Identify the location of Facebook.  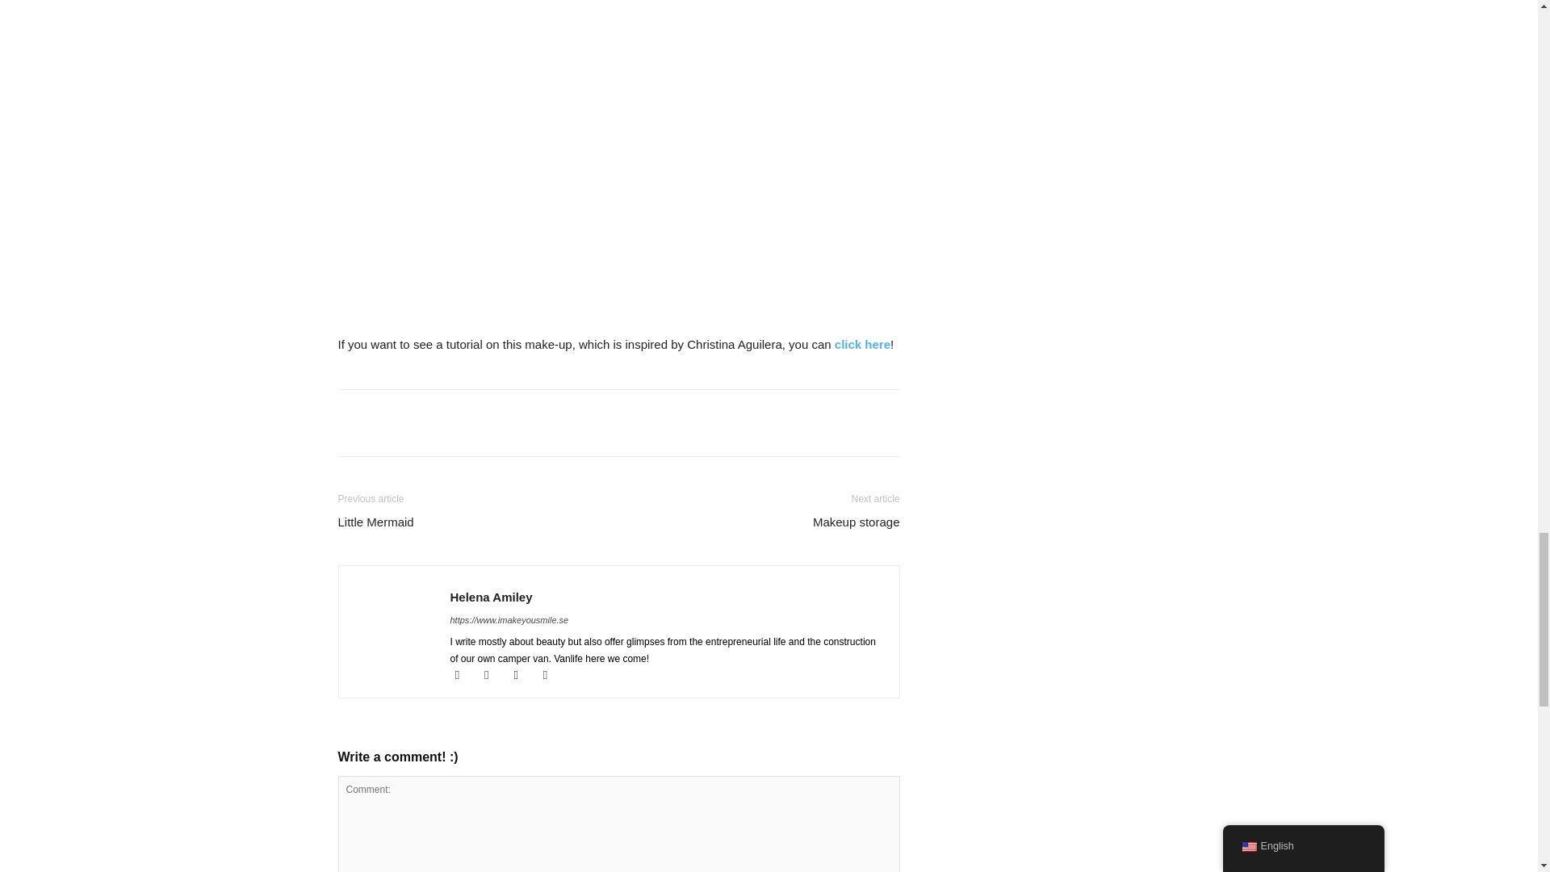
(465, 675).